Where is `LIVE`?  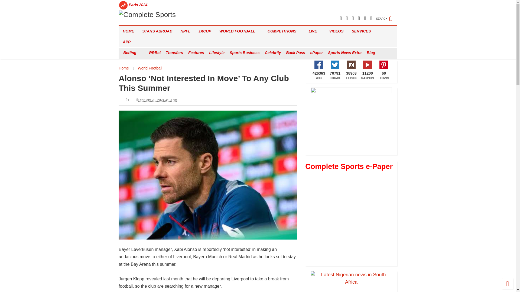
LIVE is located at coordinates (315, 31).